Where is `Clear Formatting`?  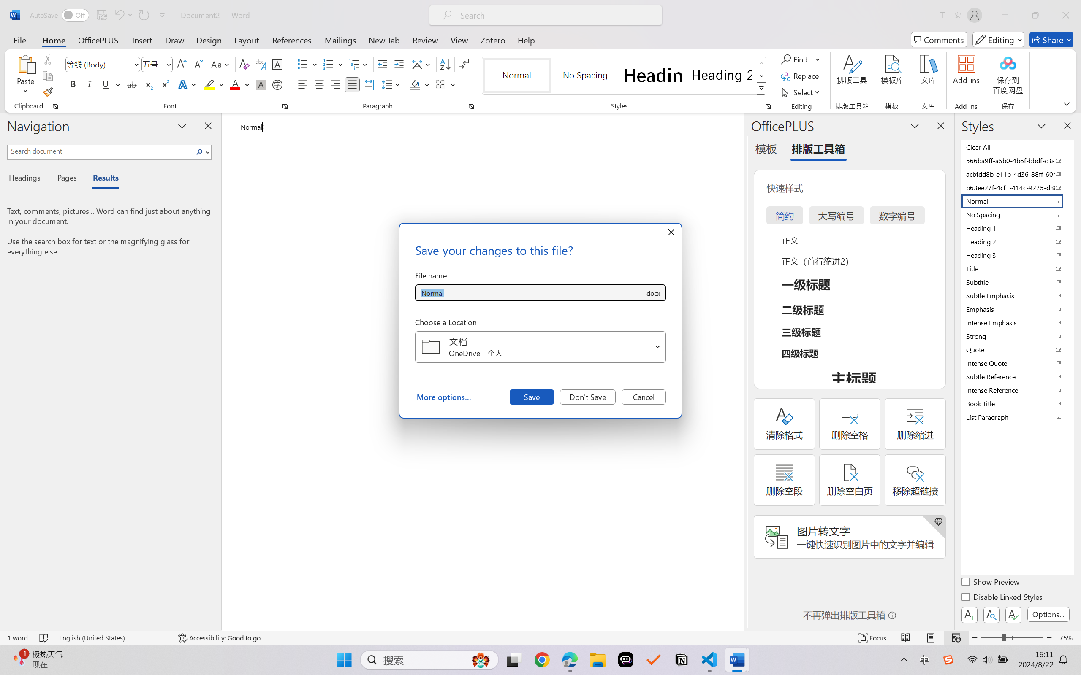
Clear Formatting is located at coordinates (244, 64).